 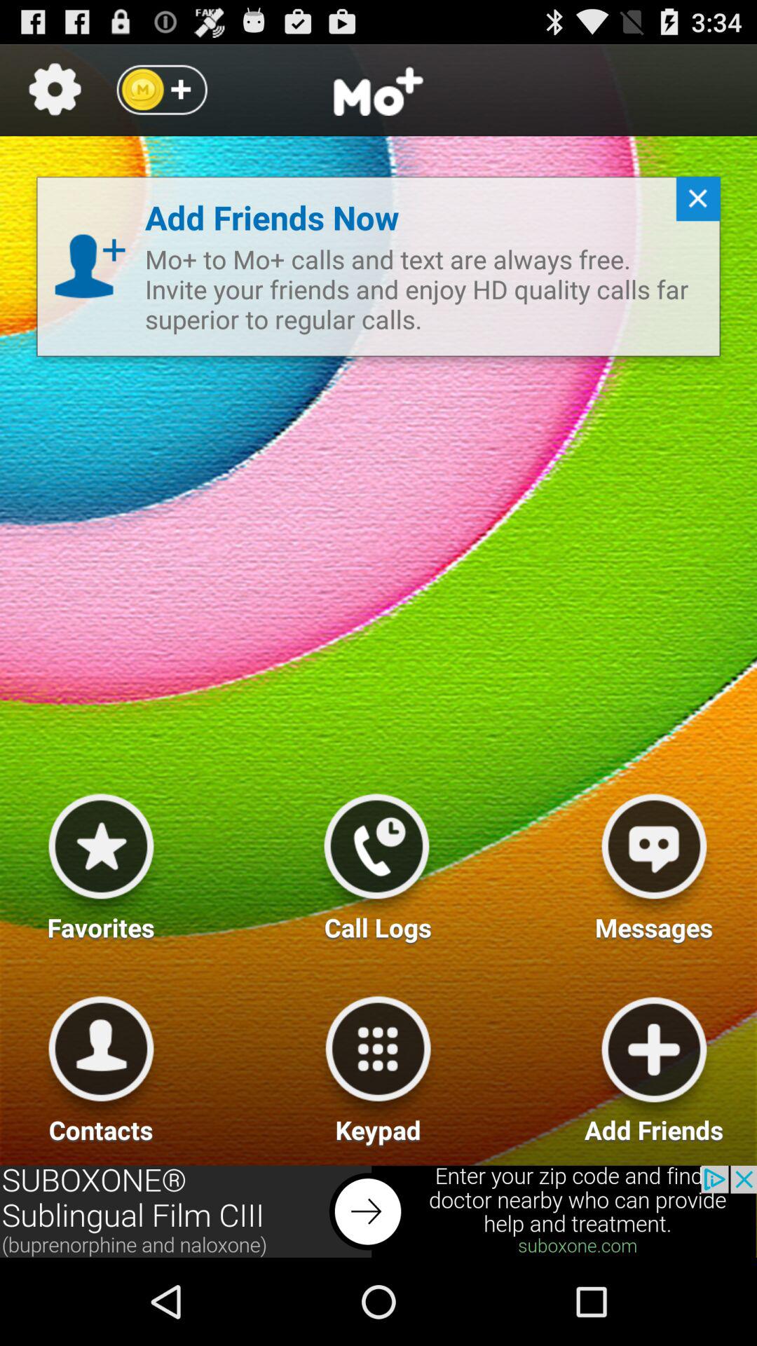 I want to click on call logs option, so click(x=376, y=862).